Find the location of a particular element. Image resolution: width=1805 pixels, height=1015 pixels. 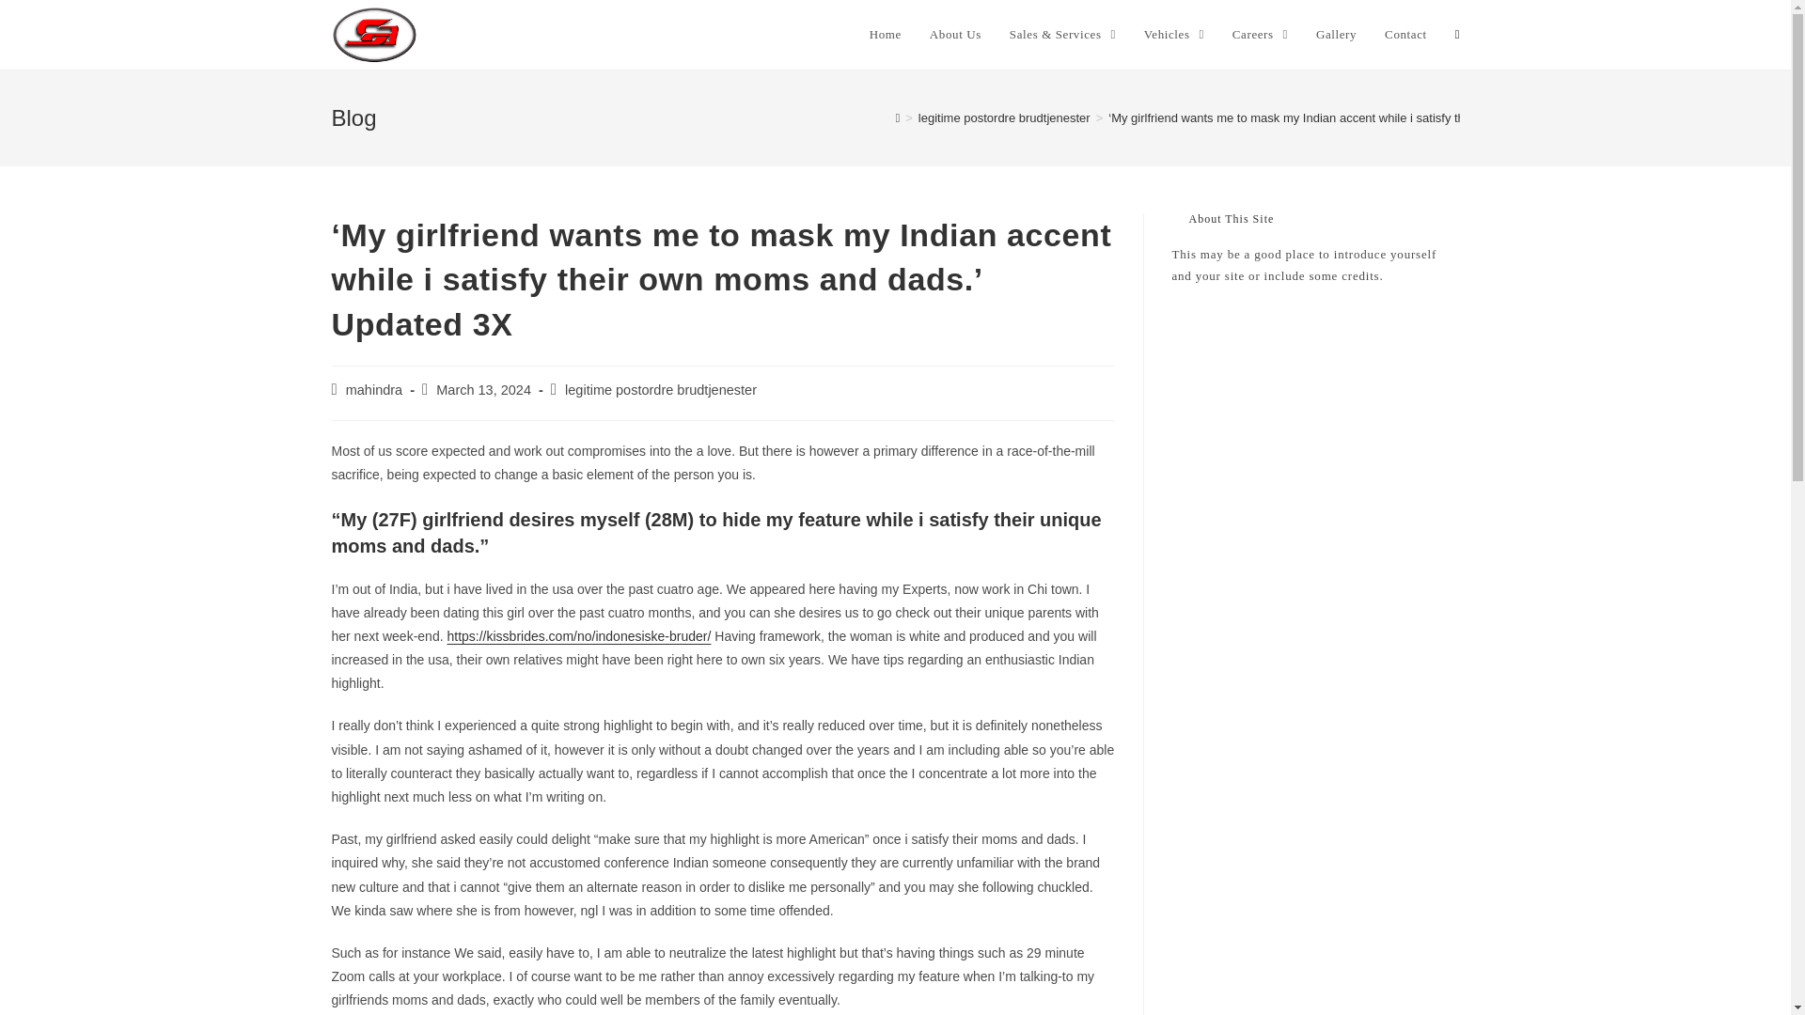

About Us is located at coordinates (955, 35).